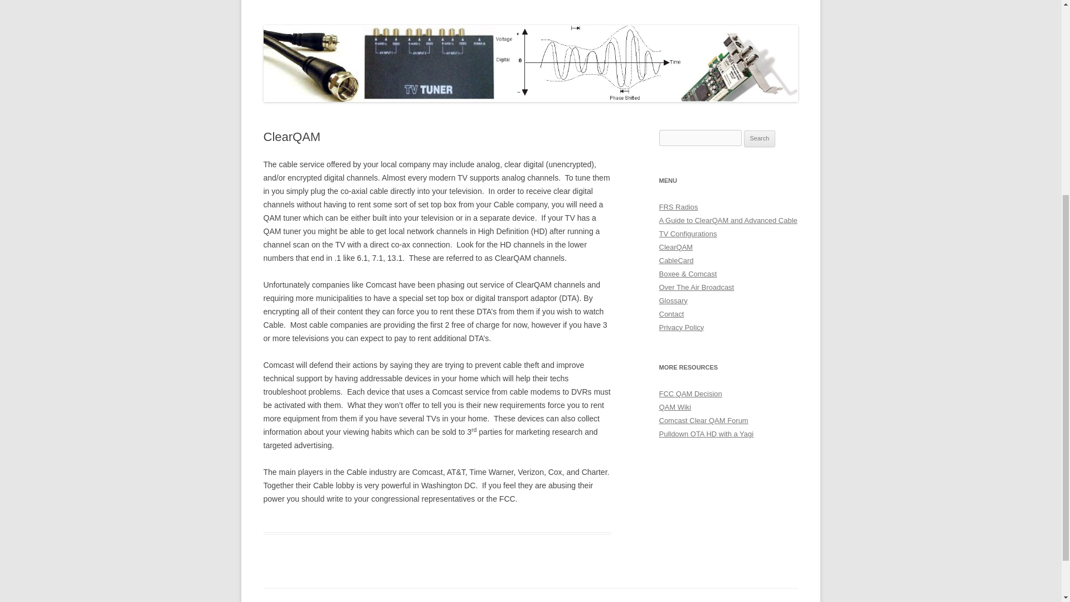 This screenshot has width=1070, height=602. What do you see at coordinates (678, 207) in the screenshot?
I see `FRS Radios` at bounding box center [678, 207].